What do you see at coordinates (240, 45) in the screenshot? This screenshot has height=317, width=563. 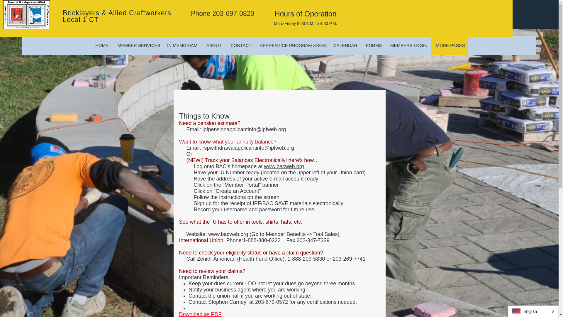 I see `CONTACT` at bounding box center [240, 45].